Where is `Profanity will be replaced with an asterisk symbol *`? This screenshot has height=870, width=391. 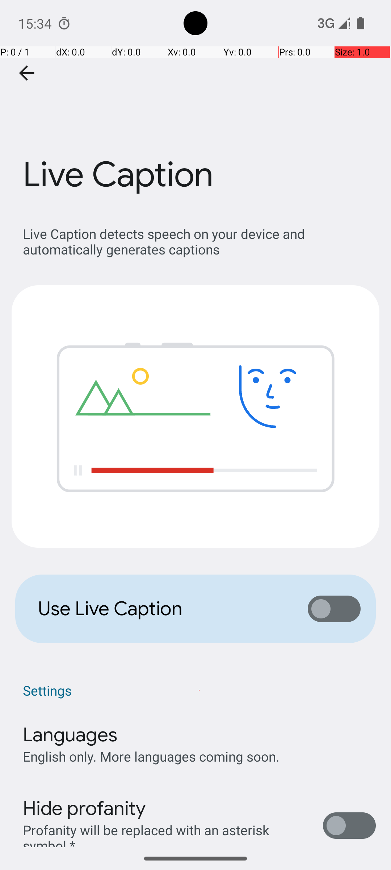 Profanity will be replaced with an asterisk symbol * is located at coordinates (165, 834).